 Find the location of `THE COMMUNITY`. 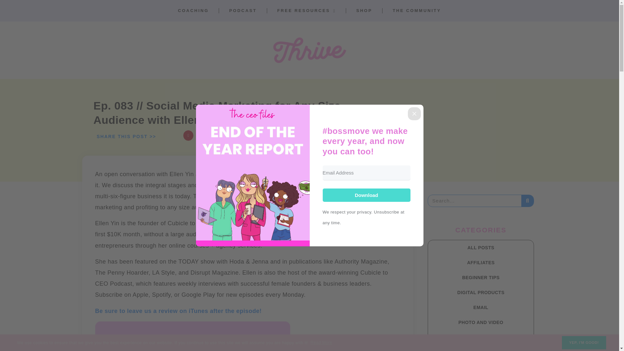

THE COMMUNITY is located at coordinates (417, 10).